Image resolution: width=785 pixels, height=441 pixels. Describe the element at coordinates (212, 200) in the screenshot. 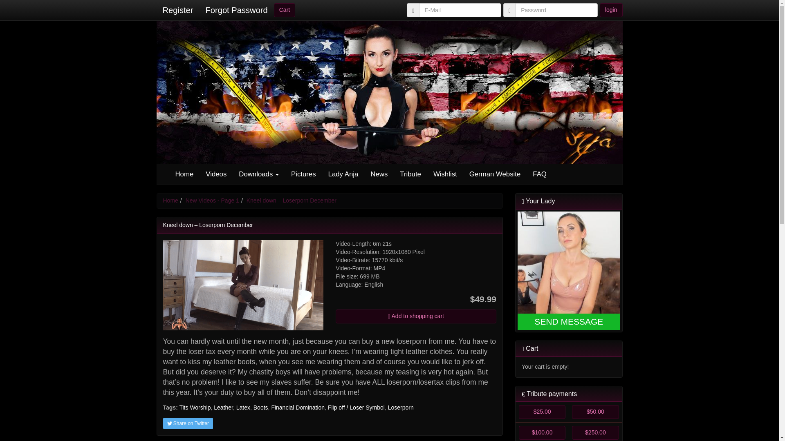

I see `New Videos - Page 1` at that location.